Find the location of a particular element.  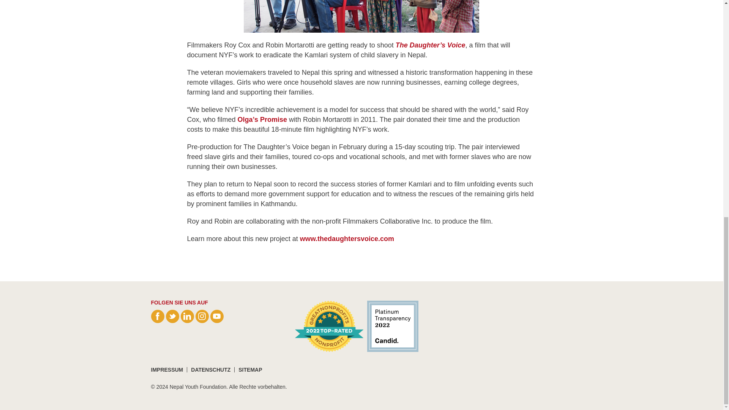

IMPRESSUM is located at coordinates (167, 369).